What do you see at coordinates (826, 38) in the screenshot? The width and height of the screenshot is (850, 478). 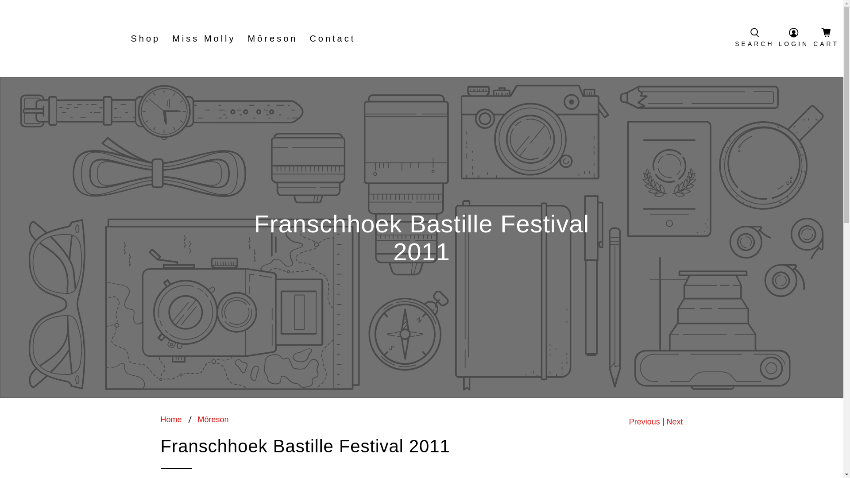 I see `CART` at bounding box center [826, 38].